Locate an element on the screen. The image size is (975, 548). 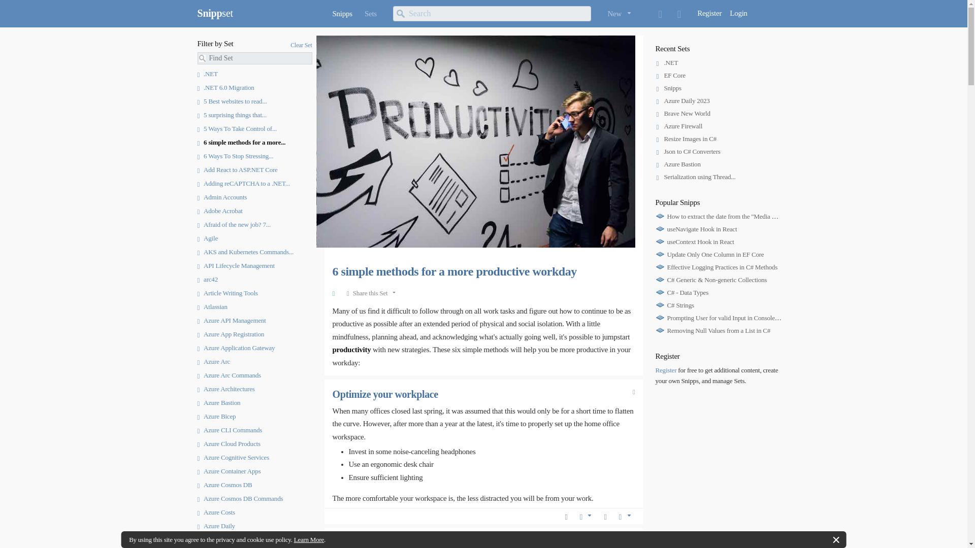
Article Writing Tools is located at coordinates (226, 293).